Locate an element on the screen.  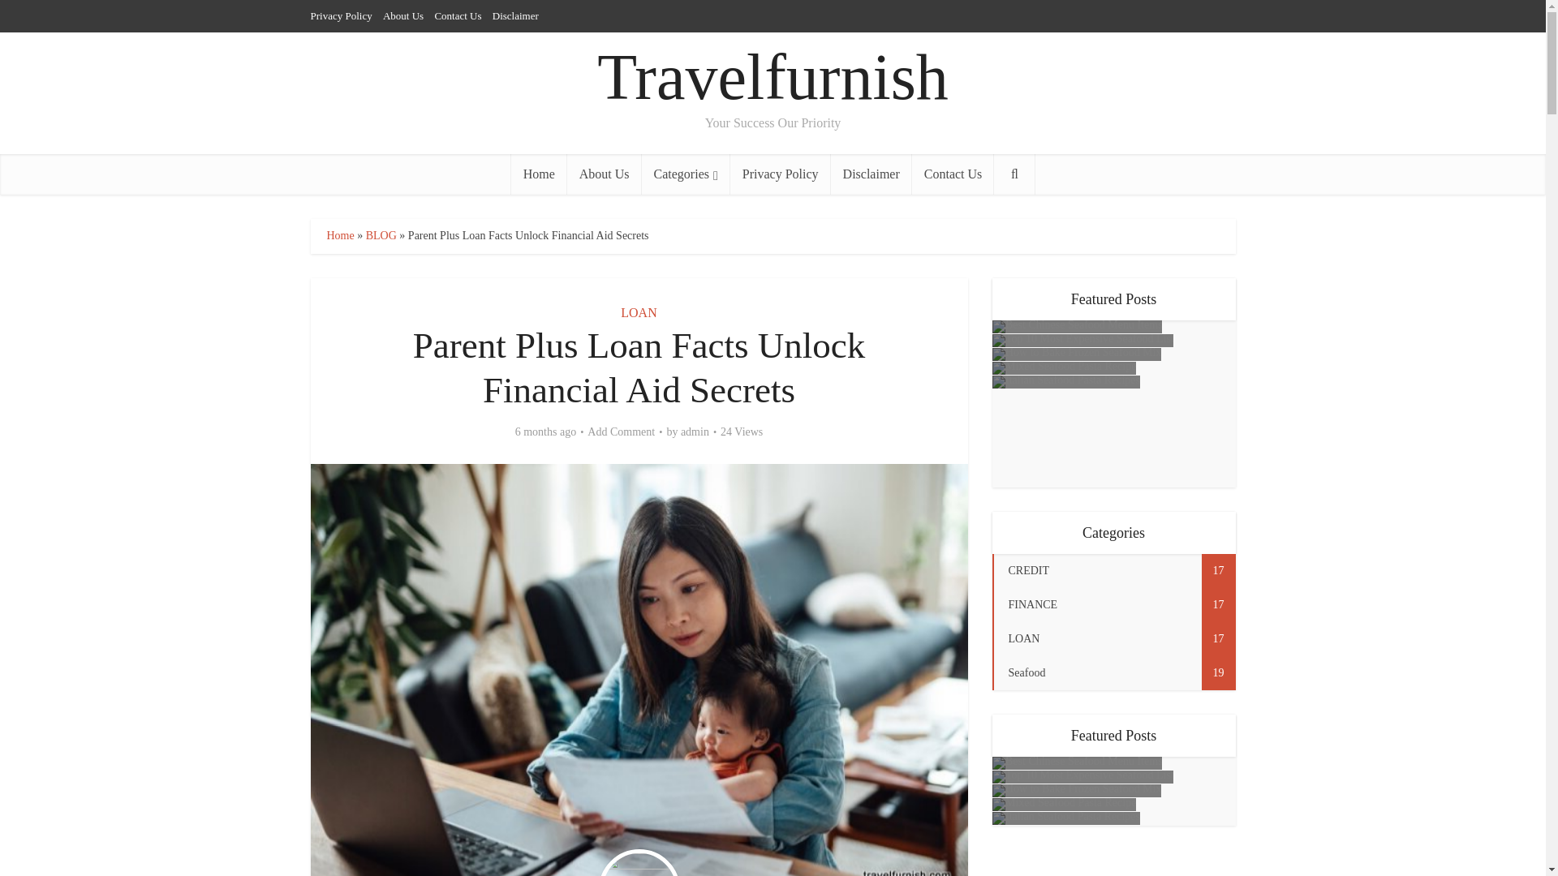
LOAN is located at coordinates (638, 312).